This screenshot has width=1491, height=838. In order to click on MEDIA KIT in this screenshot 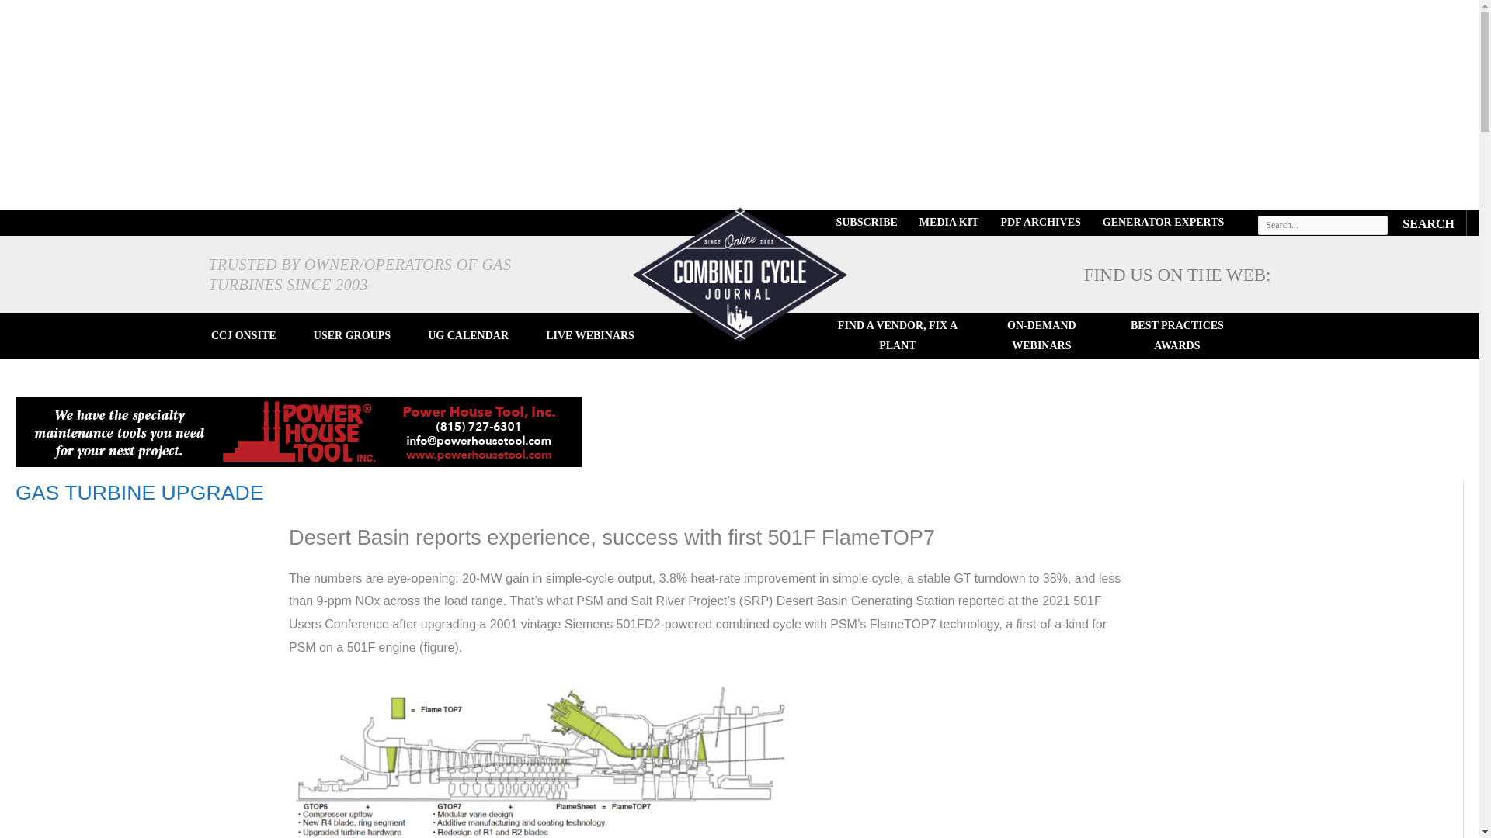, I will do `click(949, 222)`.